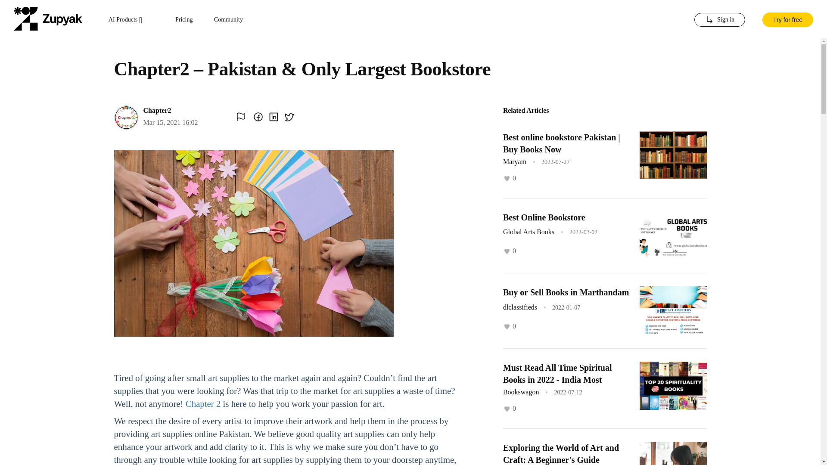 Image resolution: width=827 pixels, height=465 pixels. Describe the element at coordinates (184, 20) in the screenshot. I see `Pricing` at that location.